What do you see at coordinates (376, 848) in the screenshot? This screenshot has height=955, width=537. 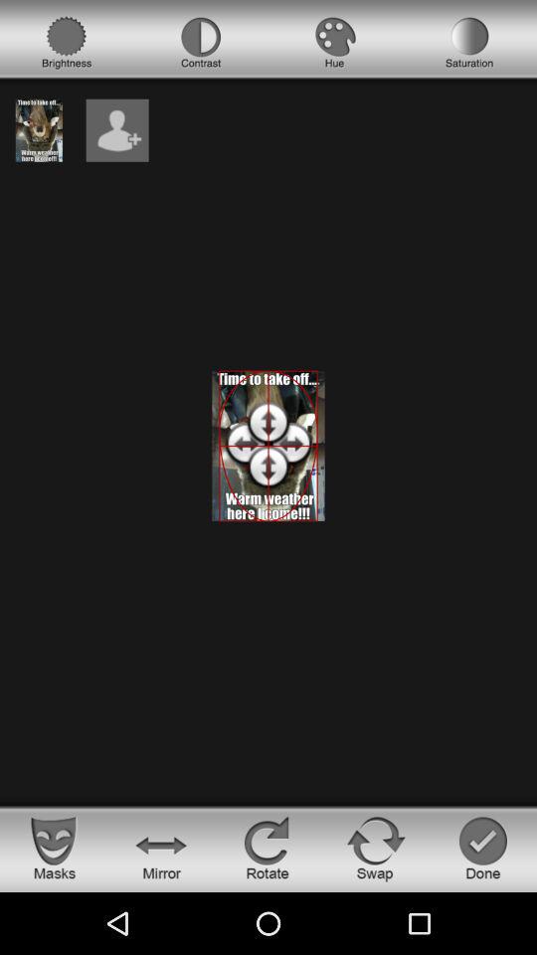 I see `swap image position` at bounding box center [376, 848].